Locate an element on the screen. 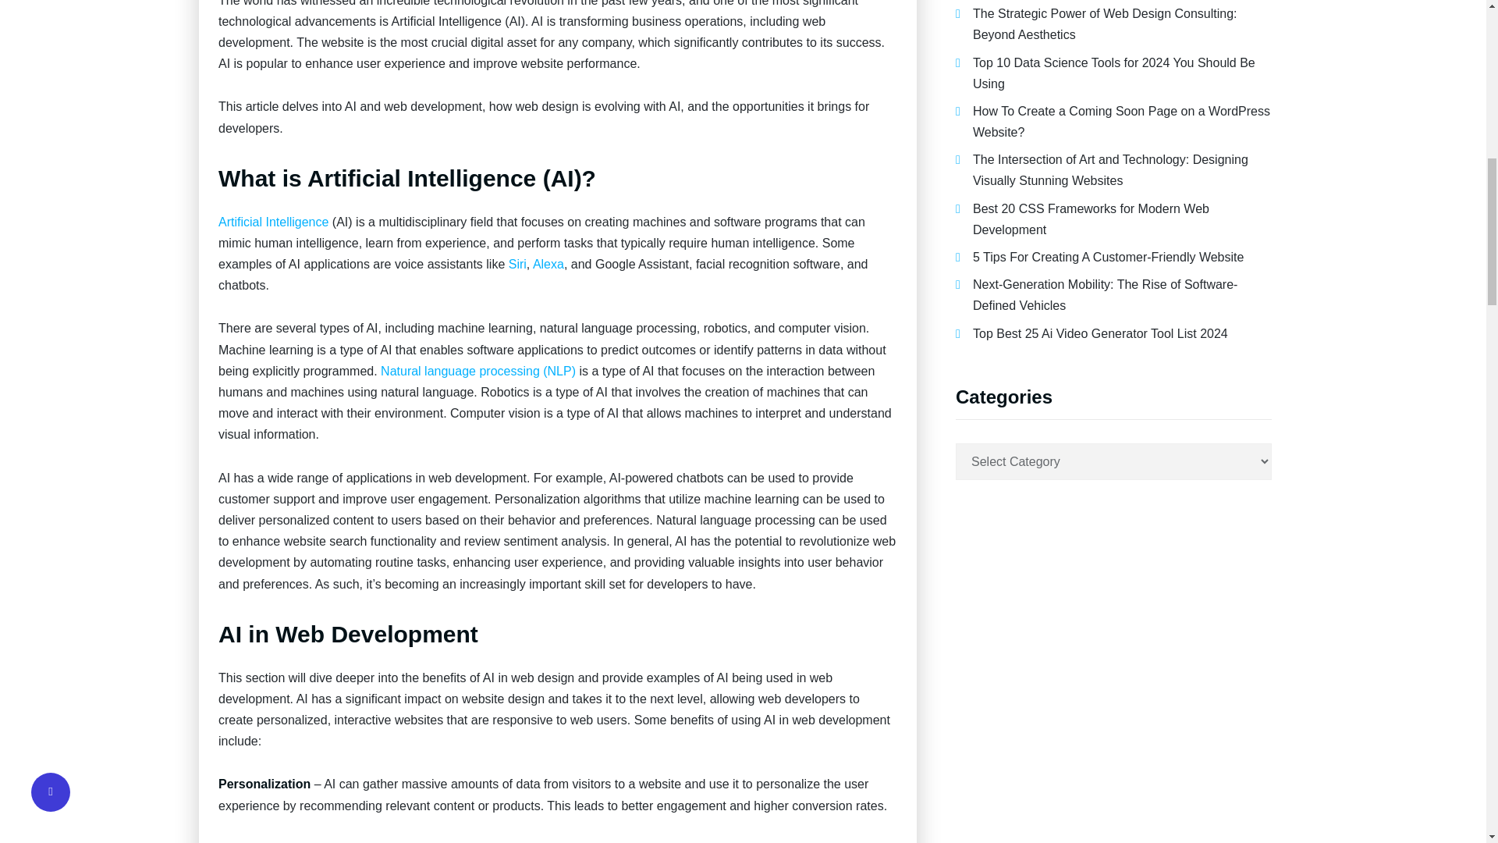 This screenshot has width=1498, height=843. 5 Tips For Creating A Customer-Friendly Website is located at coordinates (1108, 257).